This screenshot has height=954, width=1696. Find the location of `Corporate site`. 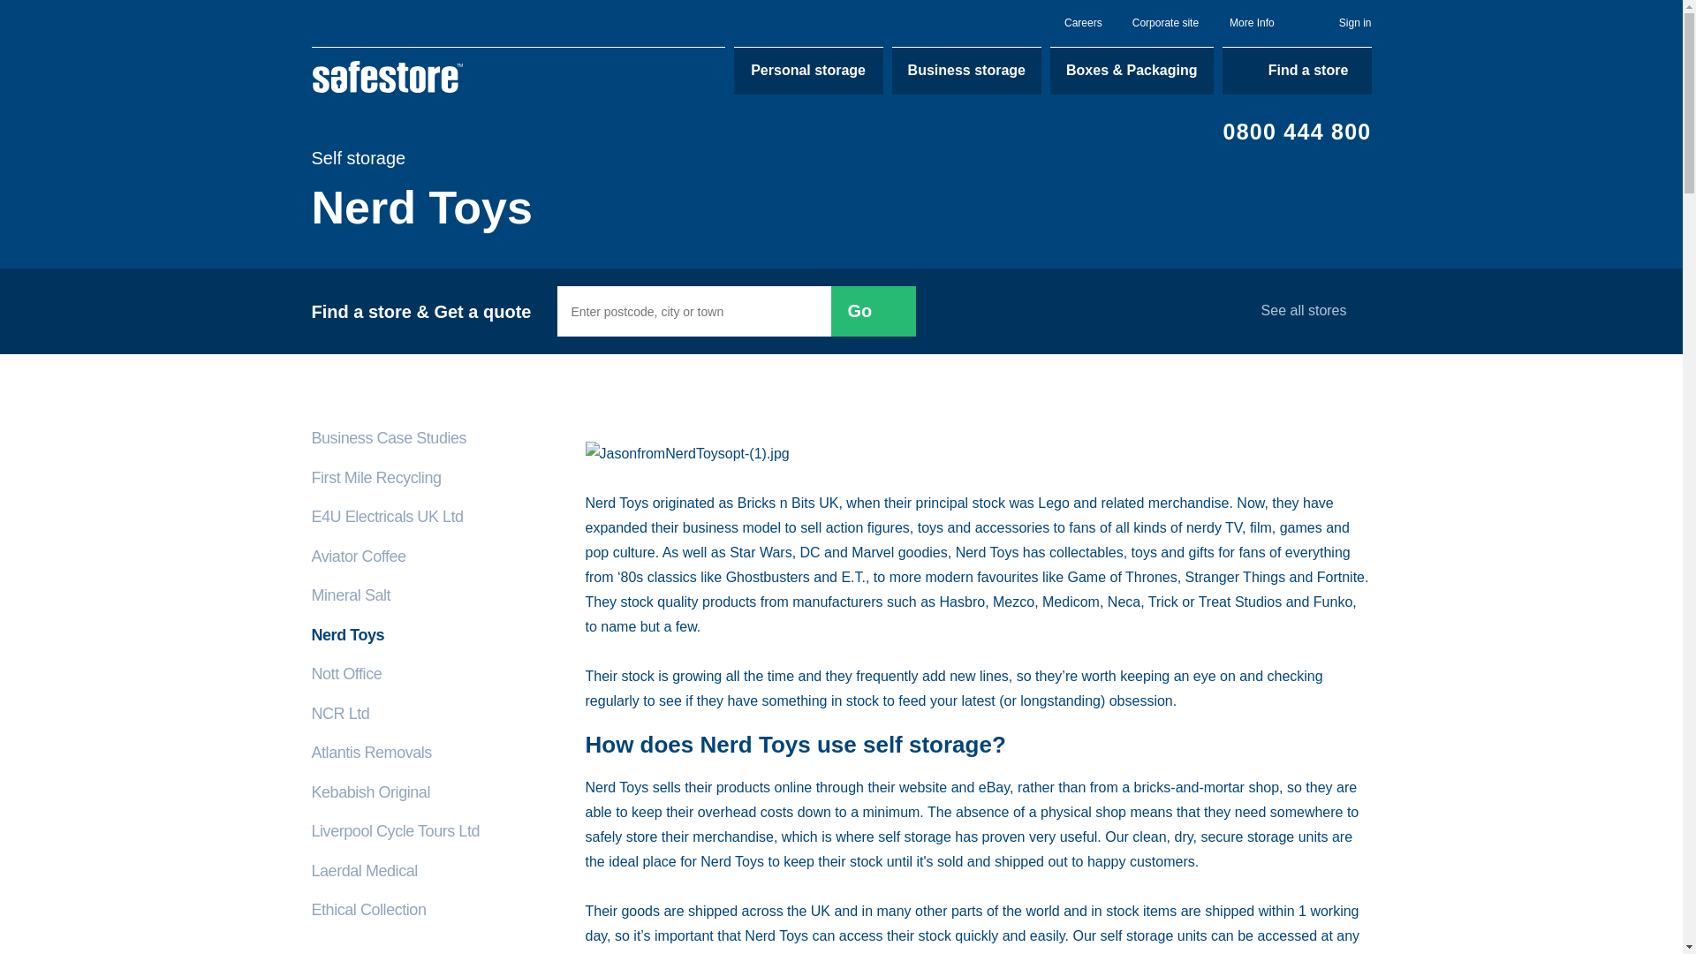

Corporate site is located at coordinates (1166, 23).